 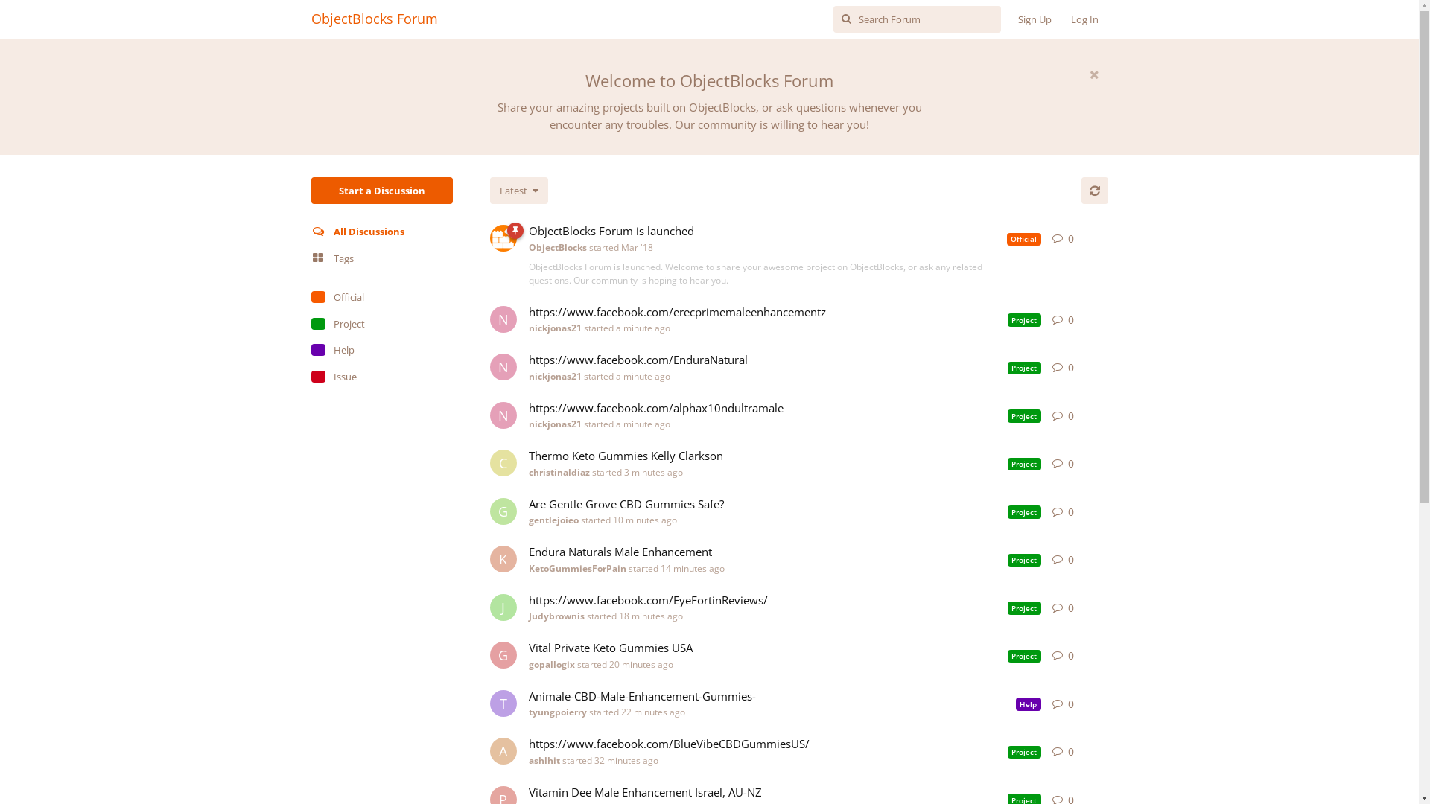 I want to click on Help, so click(x=382, y=351).